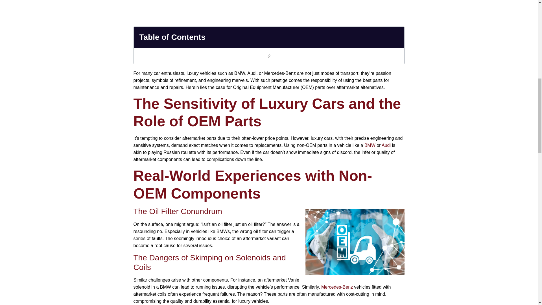 This screenshot has width=542, height=305. Describe the element at coordinates (386, 145) in the screenshot. I see `Audi` at that location.